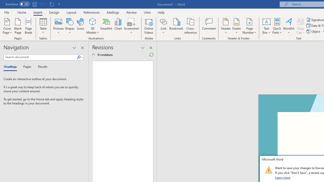 This screenshot has height=182, width=324. I want to click on Learn more, so click(283, 177).